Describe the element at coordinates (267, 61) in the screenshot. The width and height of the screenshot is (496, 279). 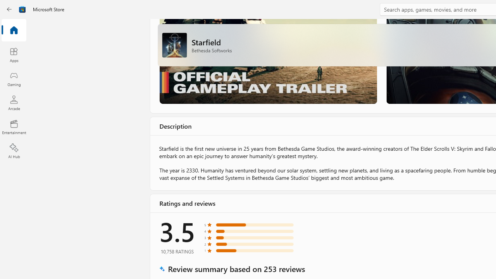
I see `Gameplay Trailer` at that location.